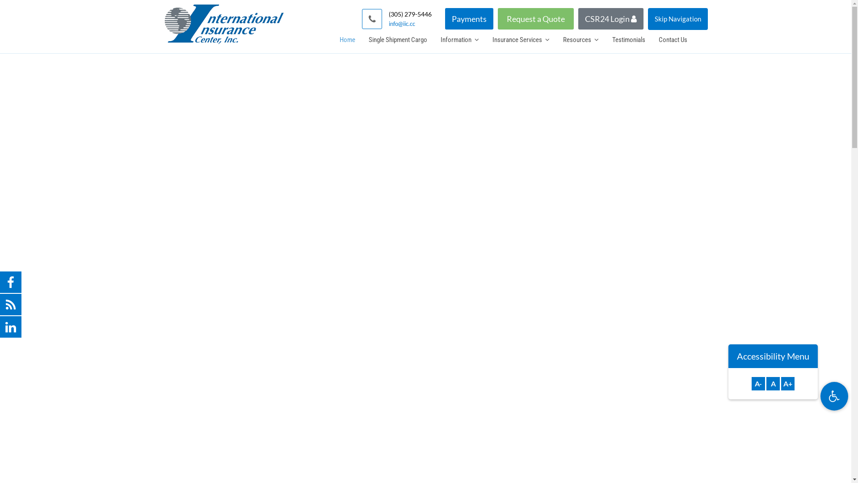 The height and width of the screenshot is (483, 858). I want to click on Insurance Services, so click(521, 40).